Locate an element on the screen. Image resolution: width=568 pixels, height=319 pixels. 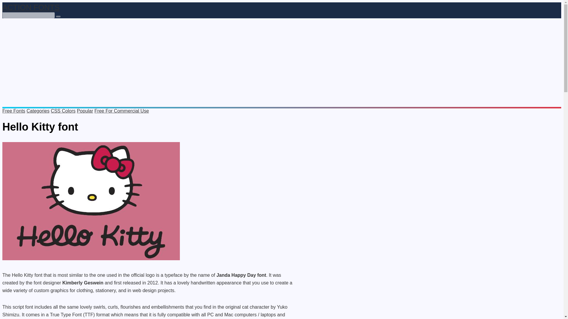
Popular is located at coordinates (85, 111).